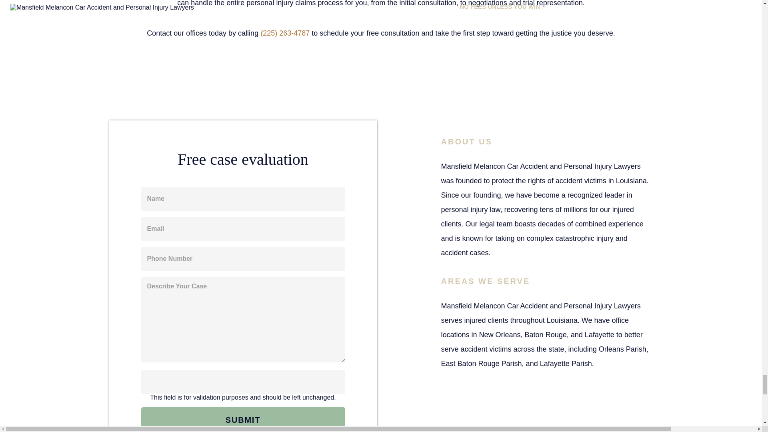  Describe the element at coordinates (242, 420) in the screenshot. I see `Submit` at that location.